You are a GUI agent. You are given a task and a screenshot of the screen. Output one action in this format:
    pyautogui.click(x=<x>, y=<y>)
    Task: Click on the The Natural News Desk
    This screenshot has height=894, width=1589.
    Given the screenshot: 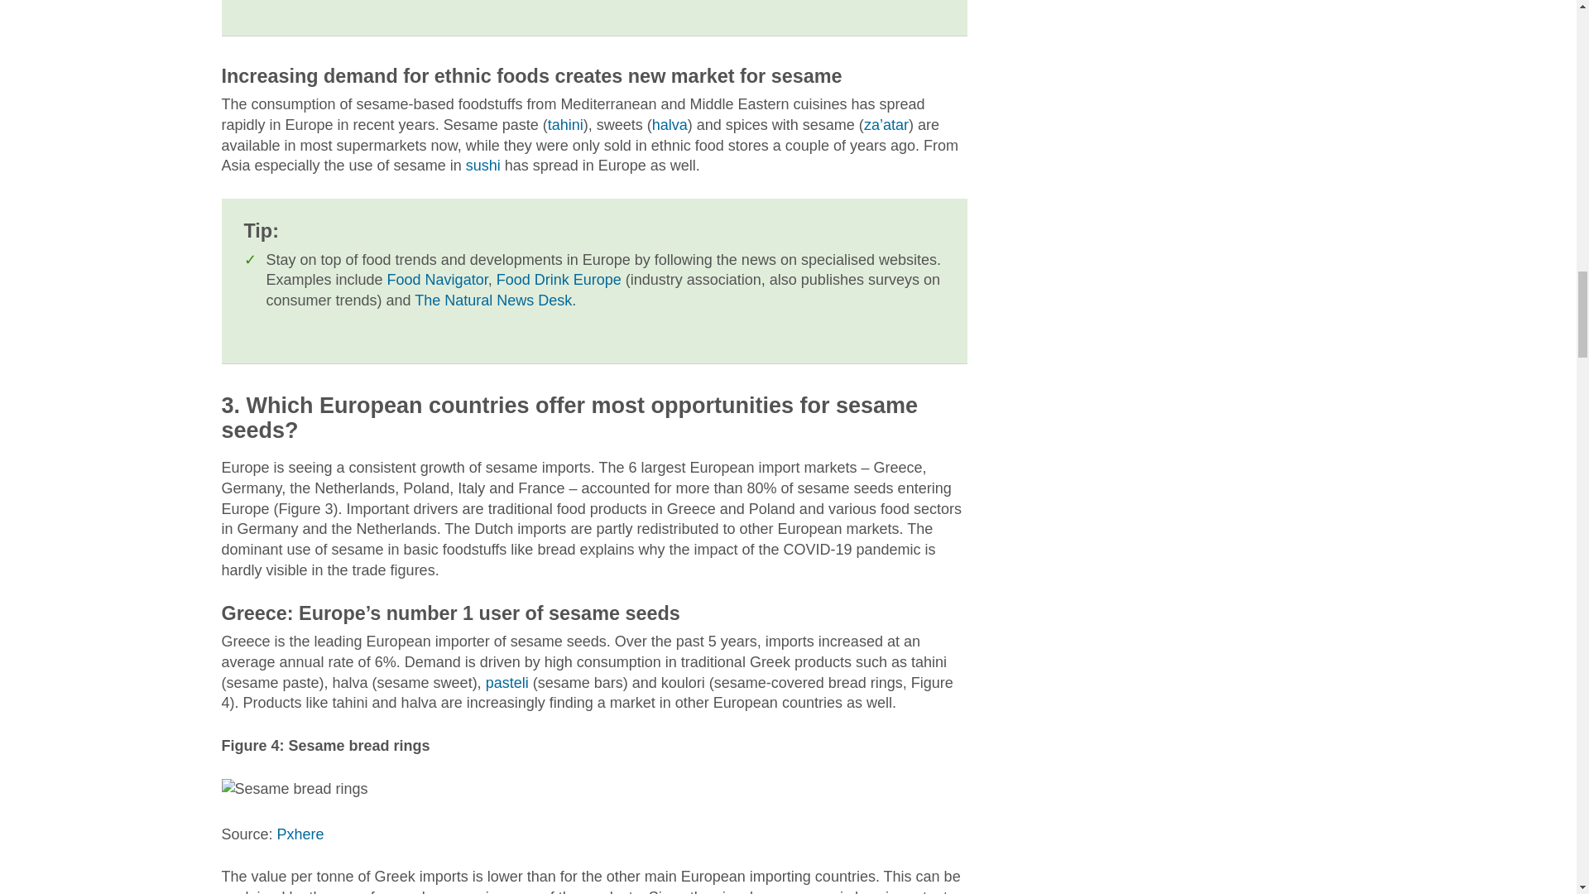 What is the action you would take?
    pyautogui.click(x=493, y=300)
    